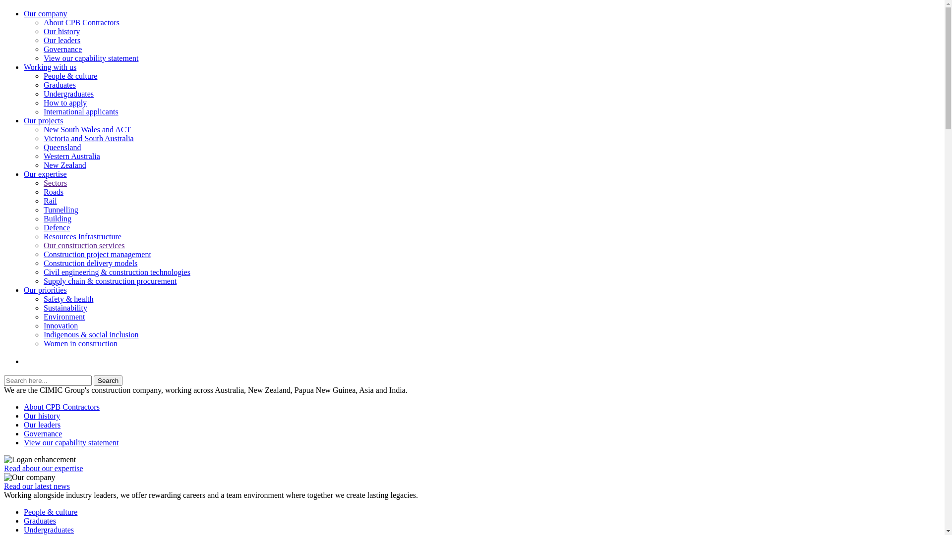 The width and height of the screenshot is (952, 535). I want to click on Civil engineering & construction technologies, so click(117, 272).